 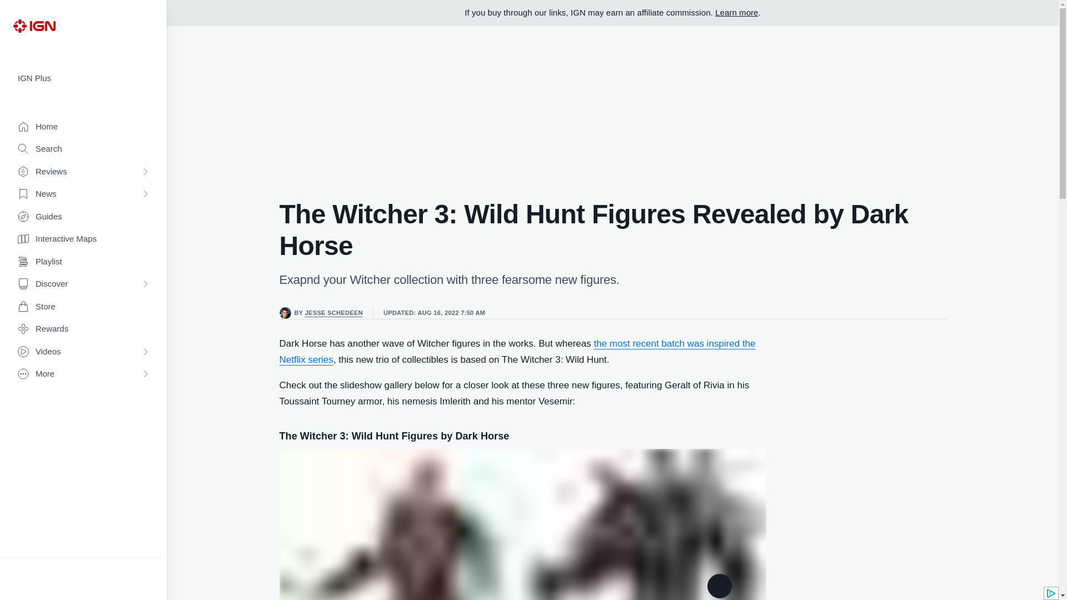 What do you see at coordinates (83, 127) in the screenshot?
I see `Home` at bounding box center [83, 127].